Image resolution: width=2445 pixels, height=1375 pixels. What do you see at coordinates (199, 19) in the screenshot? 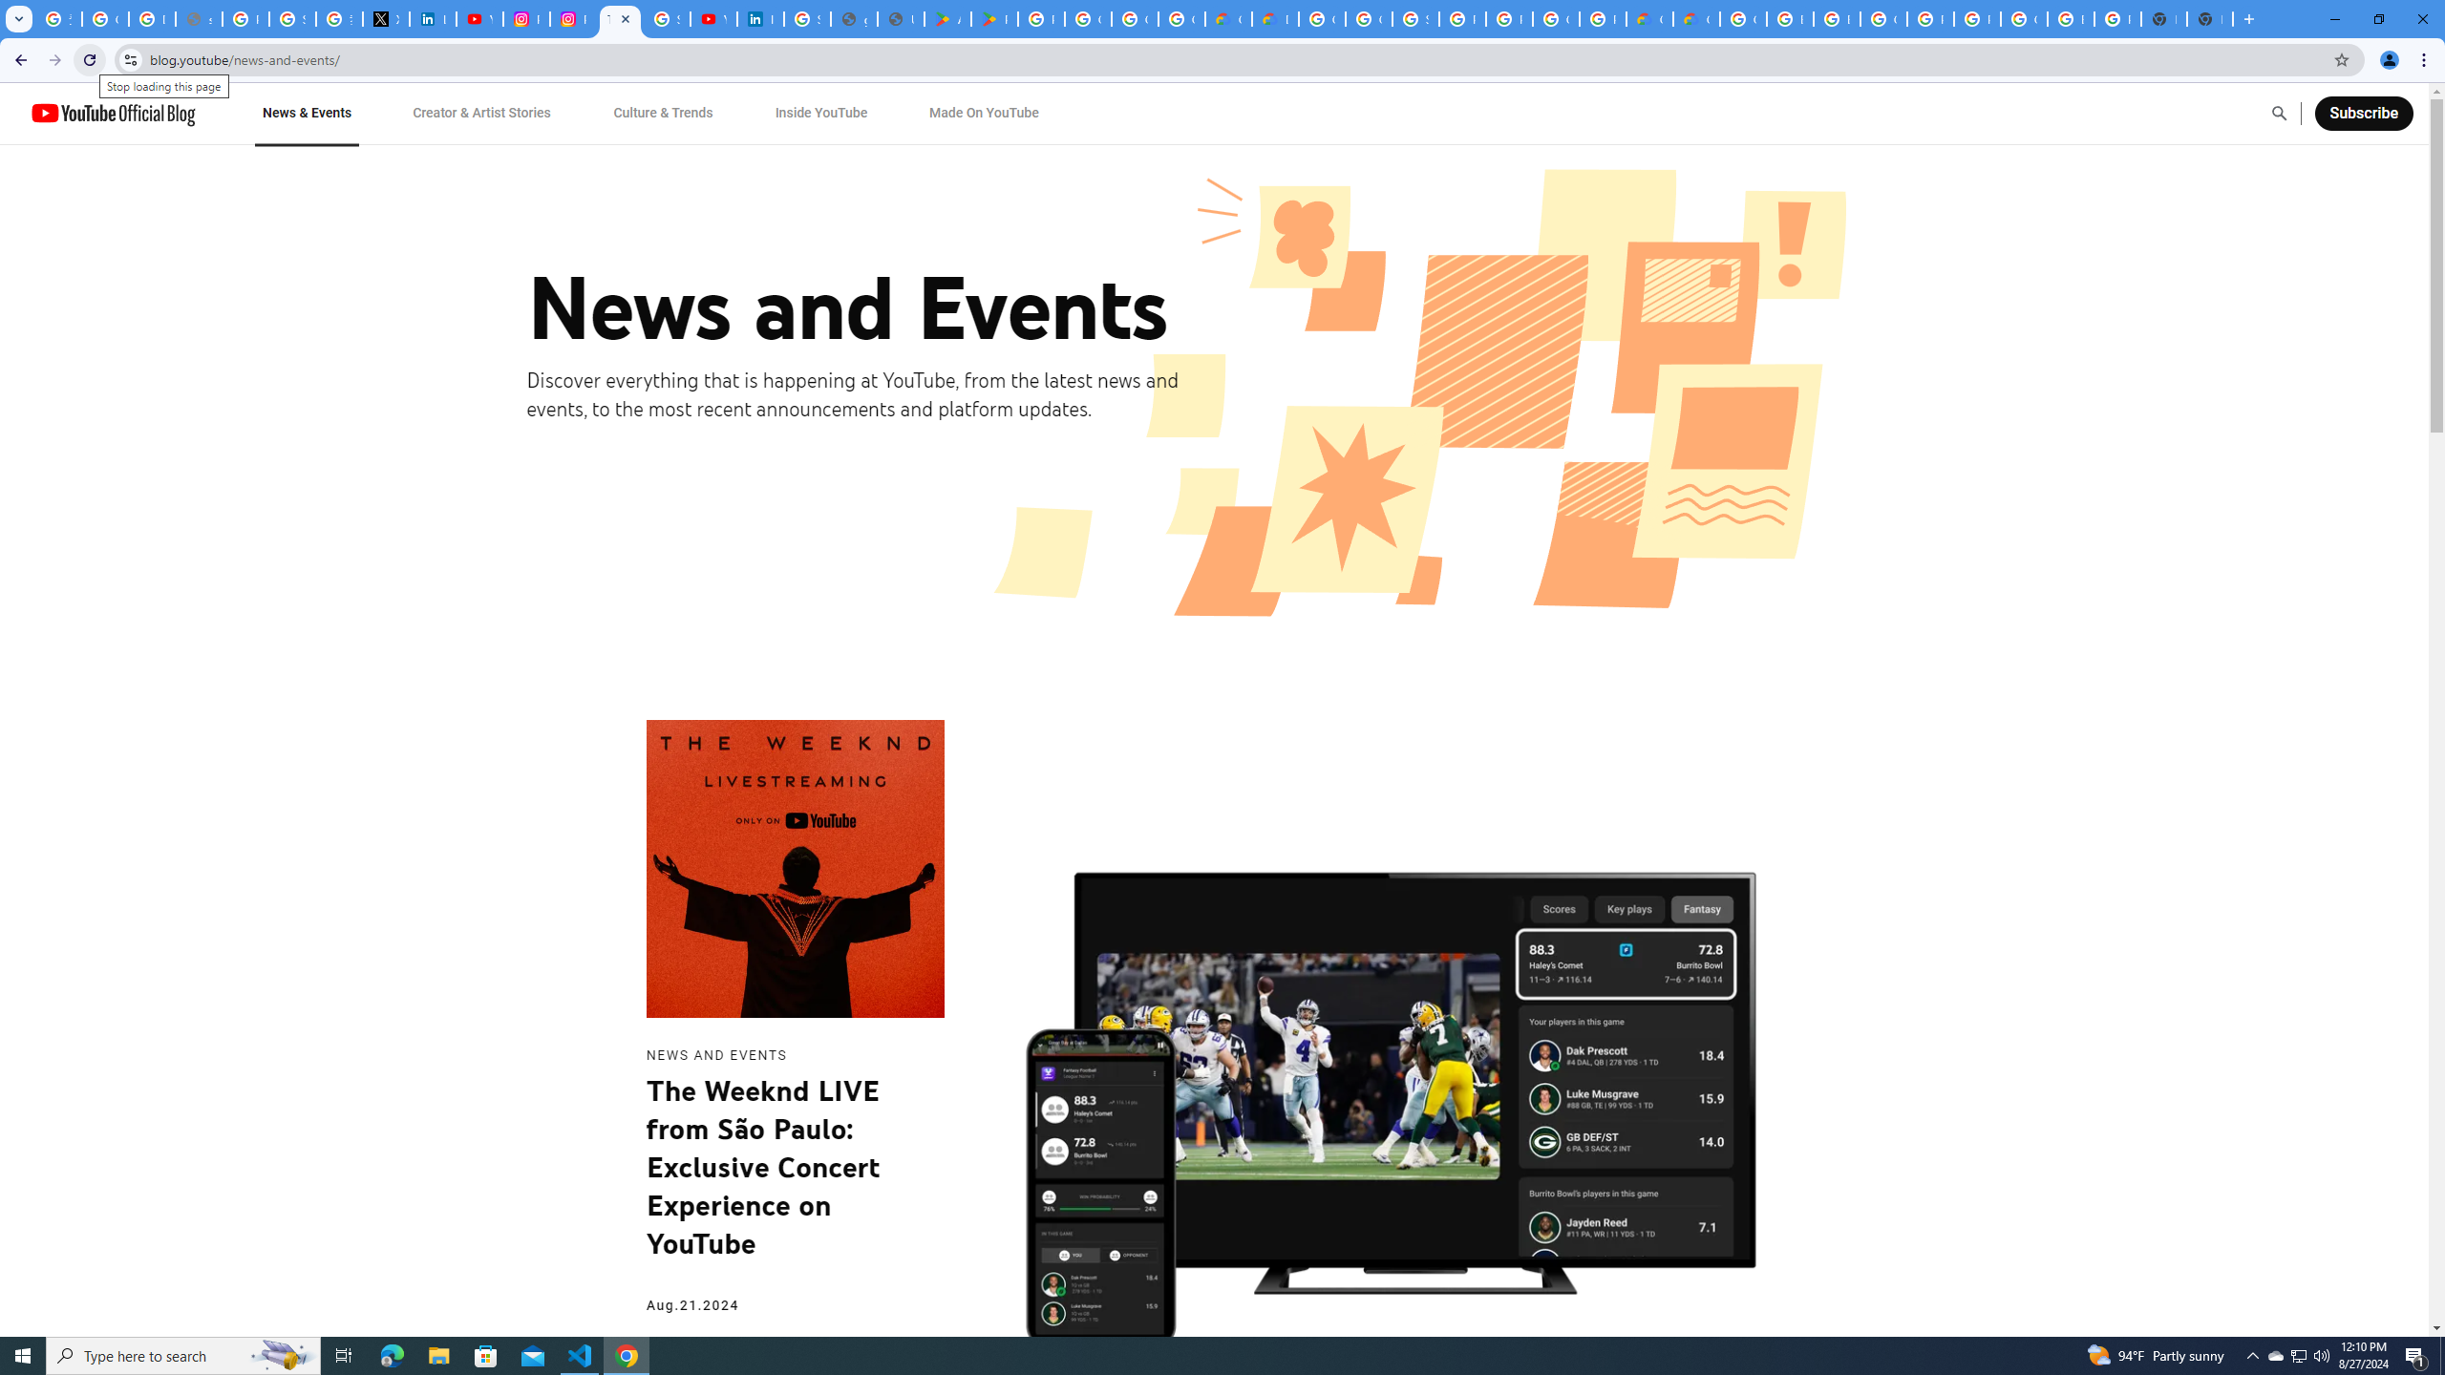
I see `support.google.com - Network error` at bounding box center [199, 19].